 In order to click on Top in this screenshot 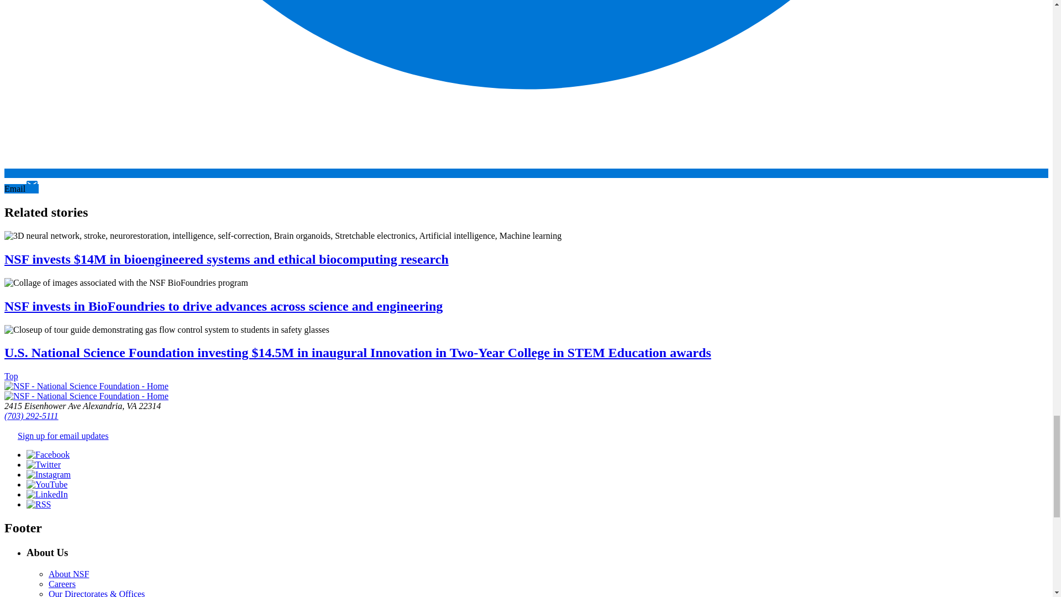, I will do `click(11, 376)`.